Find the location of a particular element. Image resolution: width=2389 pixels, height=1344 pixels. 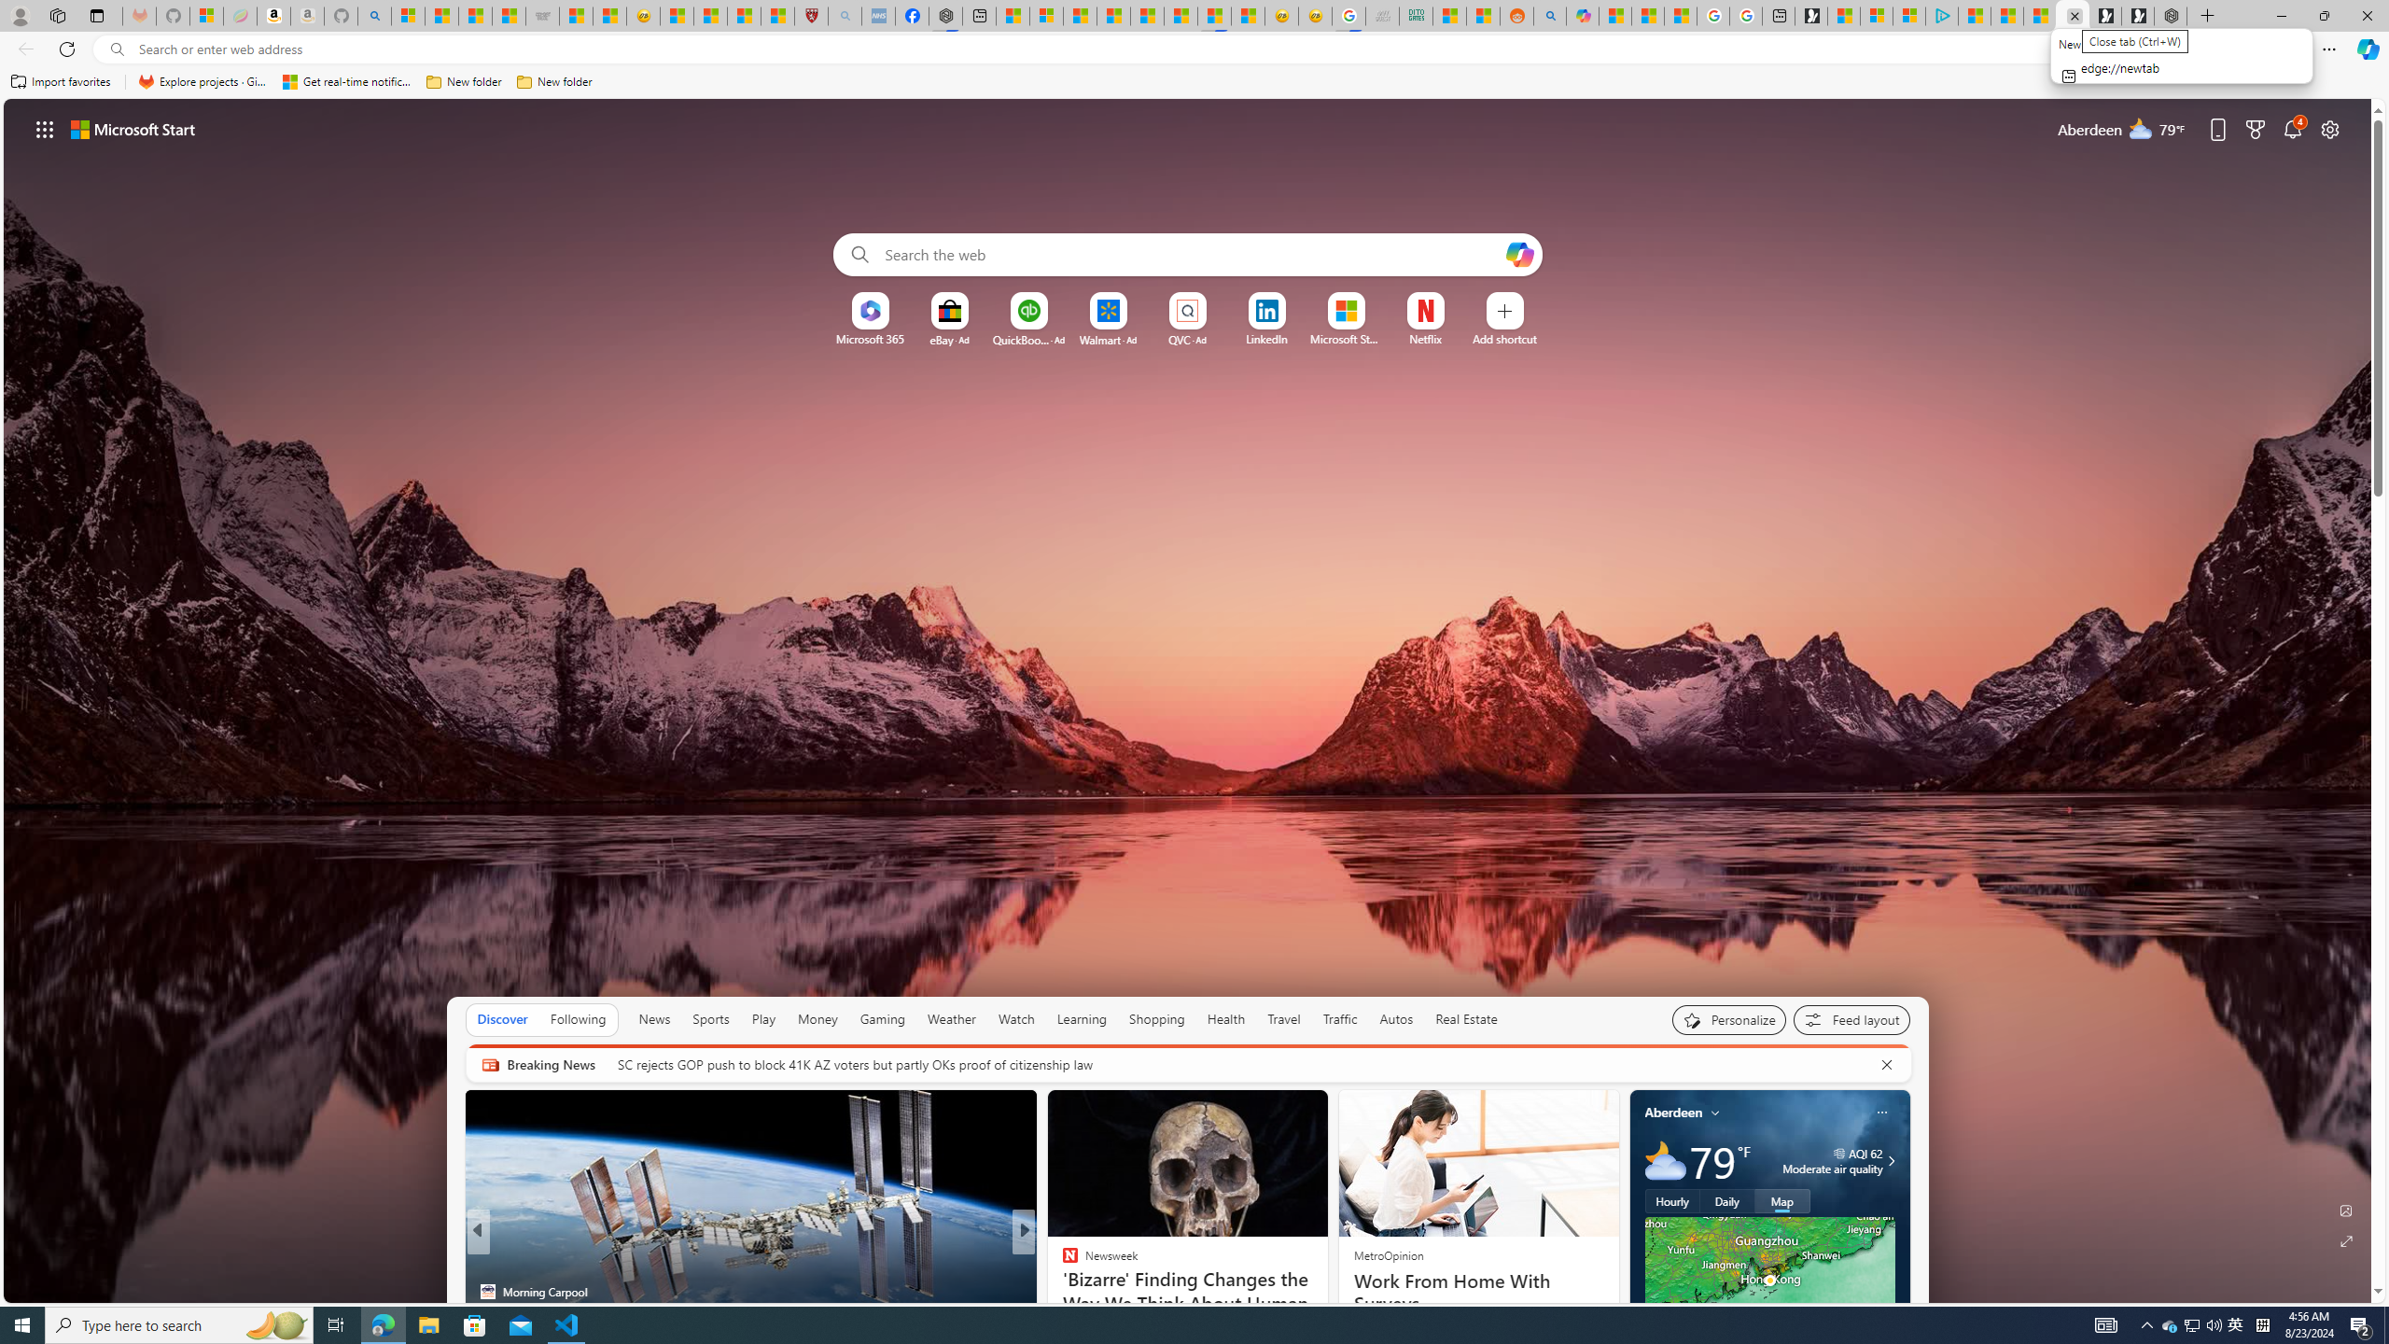

Expand background is located at coordinates (2347, 1241).